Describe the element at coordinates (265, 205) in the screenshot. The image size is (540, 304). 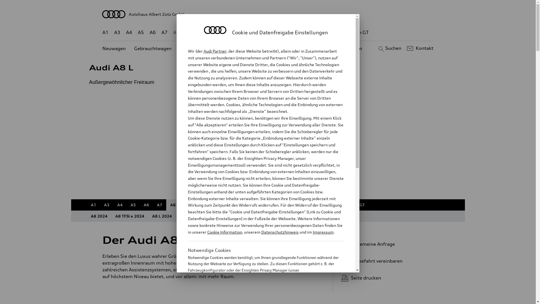
I see `Q8` at that location.